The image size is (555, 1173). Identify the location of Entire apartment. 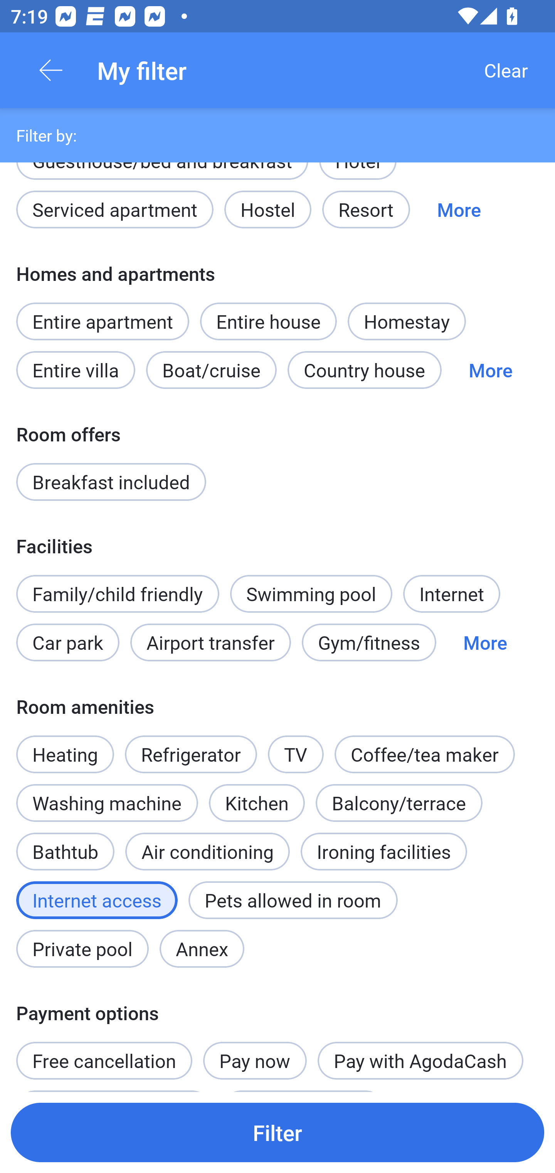
(103, 321).